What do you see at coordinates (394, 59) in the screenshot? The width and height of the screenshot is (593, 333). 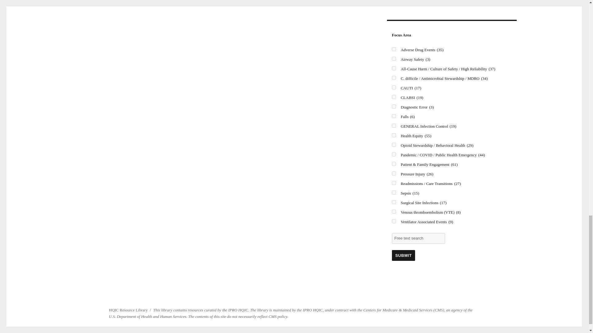 I see `Airway Safety` at bounding box center [394, 59].